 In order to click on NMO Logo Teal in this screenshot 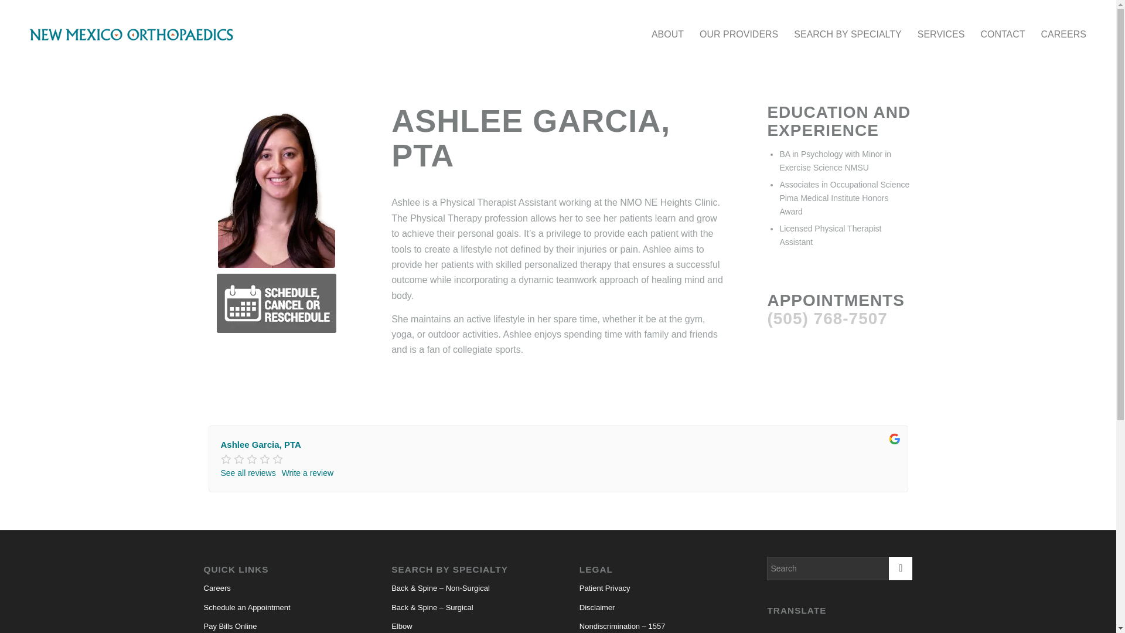, I will do `click(131, 34)`.